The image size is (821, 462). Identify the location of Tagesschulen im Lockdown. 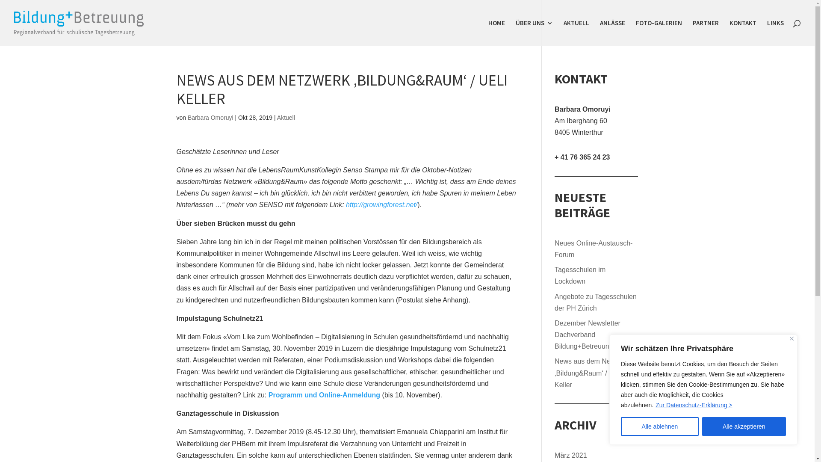
(580, 275).